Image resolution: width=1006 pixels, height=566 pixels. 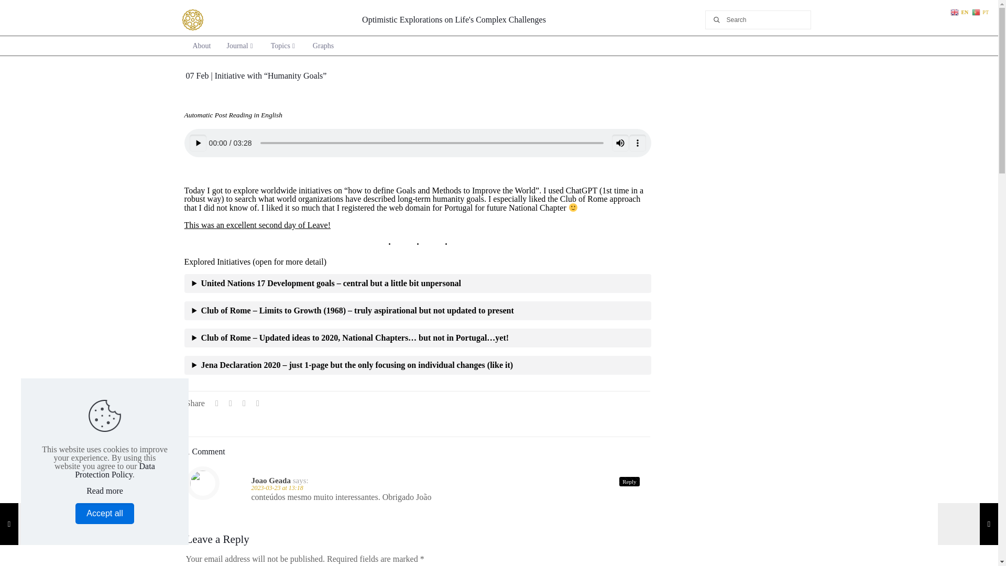 I want to click on Topics, so click(x=284, y=46).